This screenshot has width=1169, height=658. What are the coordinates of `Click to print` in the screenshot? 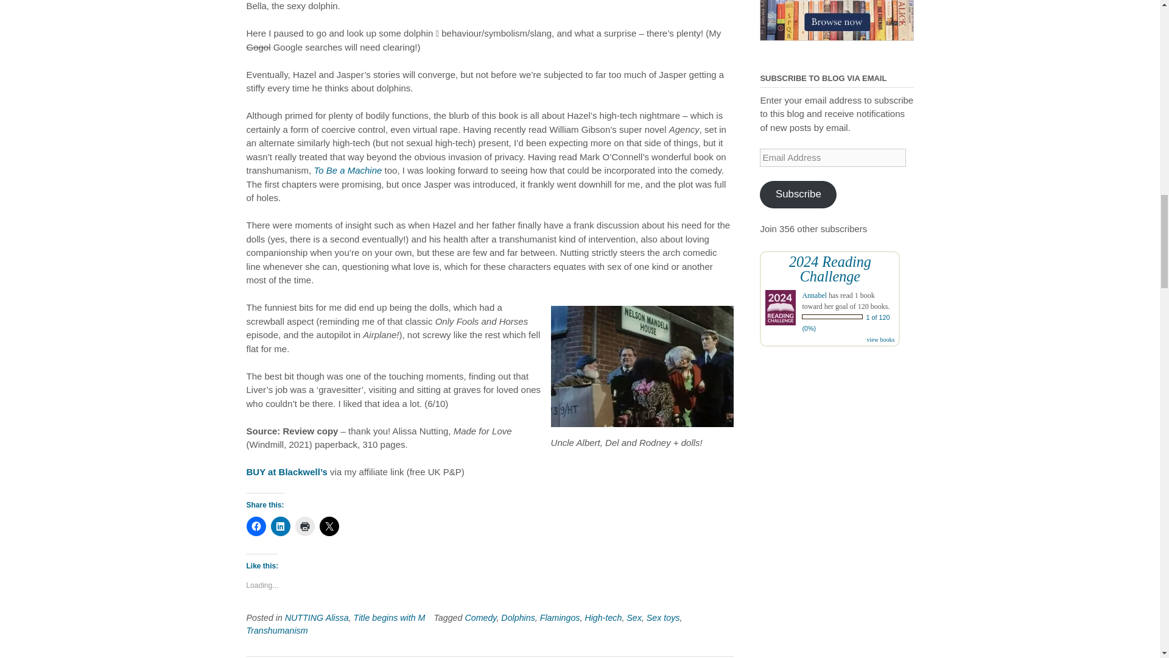 It's located at (304, 526).